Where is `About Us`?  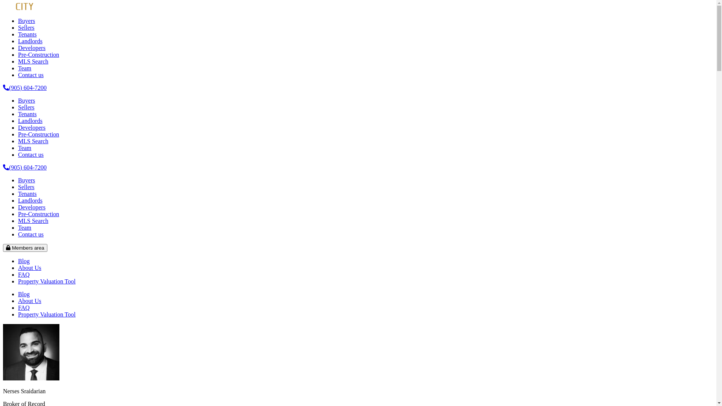
About Us is located at coordinates (30, 268).